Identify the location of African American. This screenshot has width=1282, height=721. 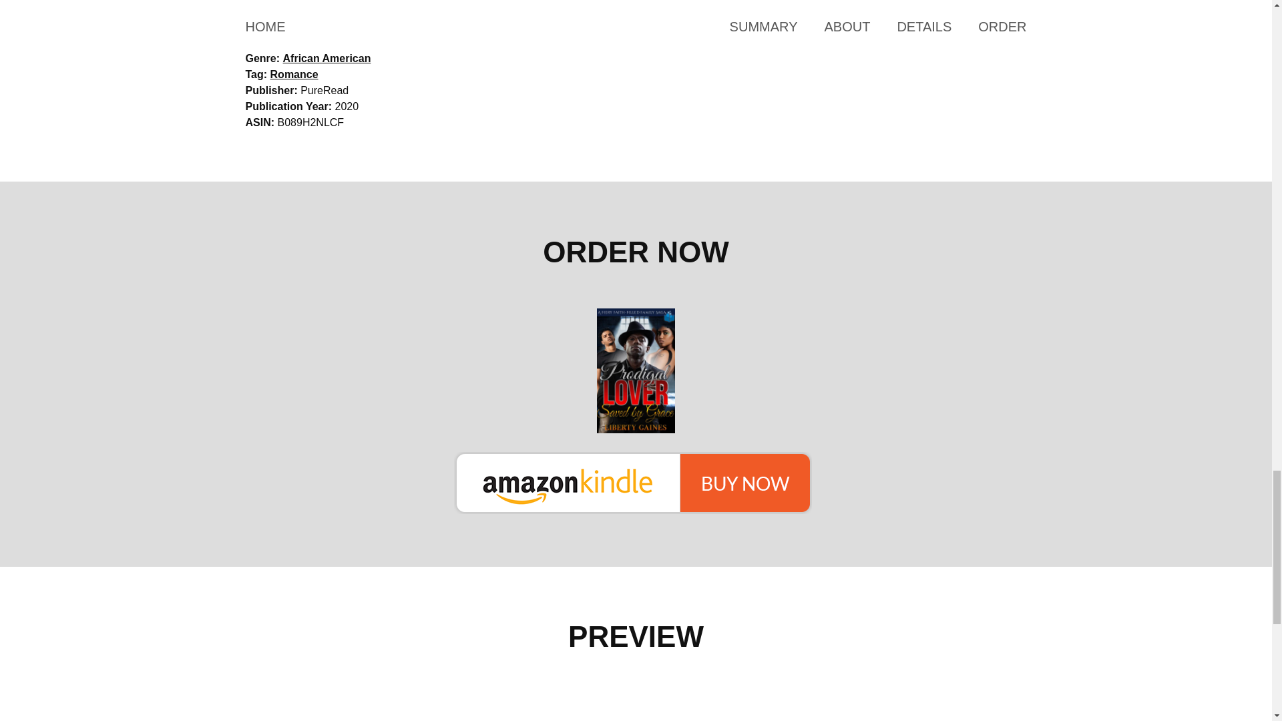
(327, 58).